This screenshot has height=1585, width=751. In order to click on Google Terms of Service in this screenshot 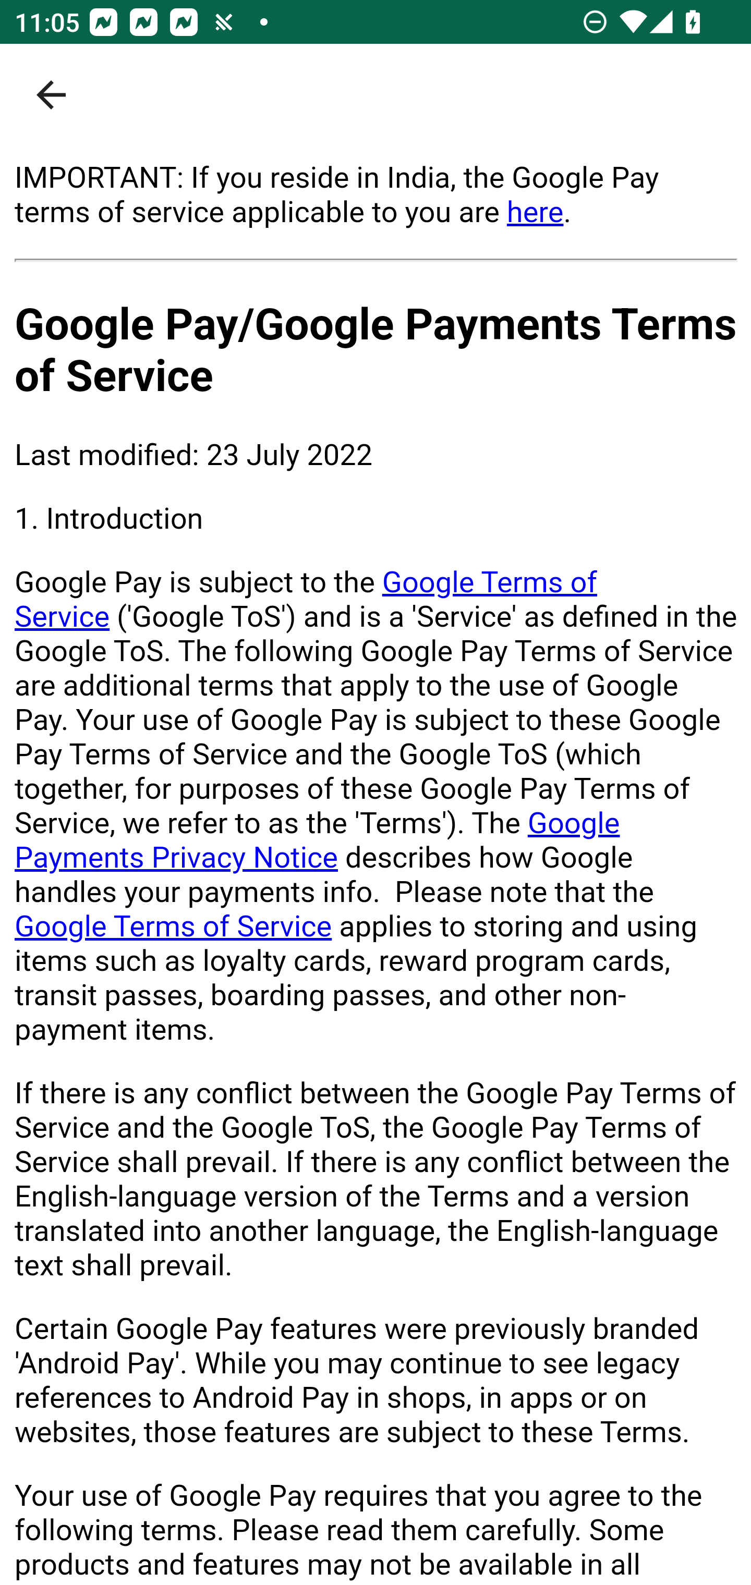, I will do `click(306, 600)`.